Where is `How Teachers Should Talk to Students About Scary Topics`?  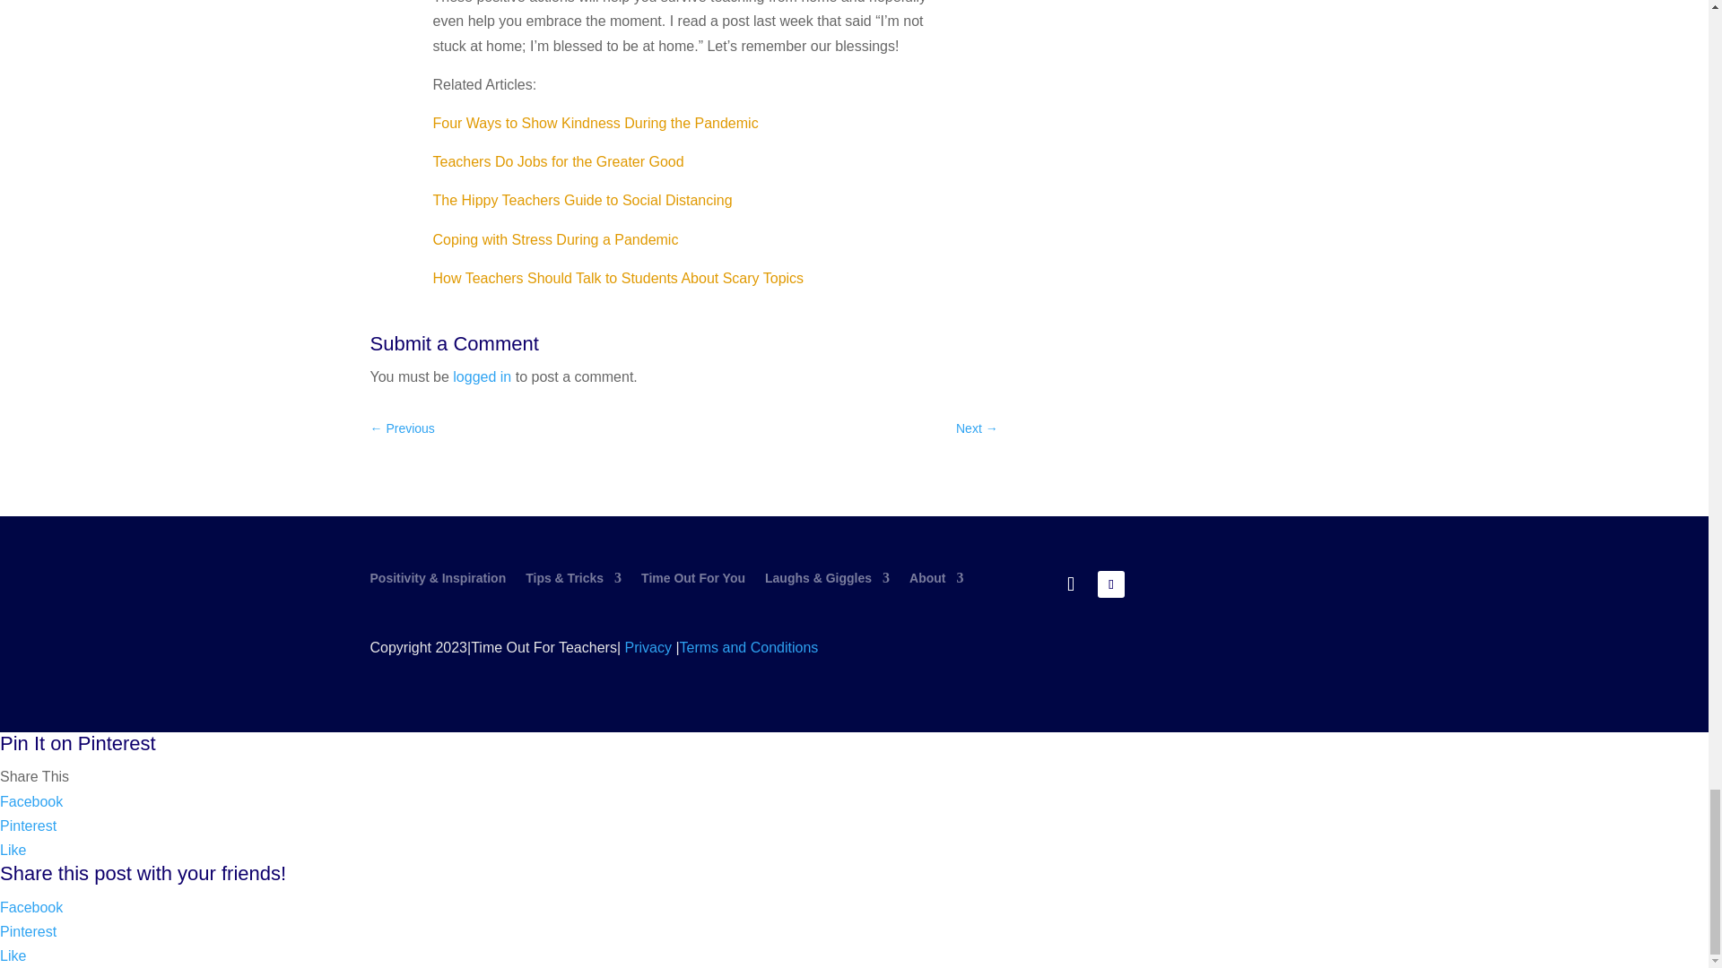 How Teachers Should Talk to Students About Scary Topics is located at coordinates (619, 278).